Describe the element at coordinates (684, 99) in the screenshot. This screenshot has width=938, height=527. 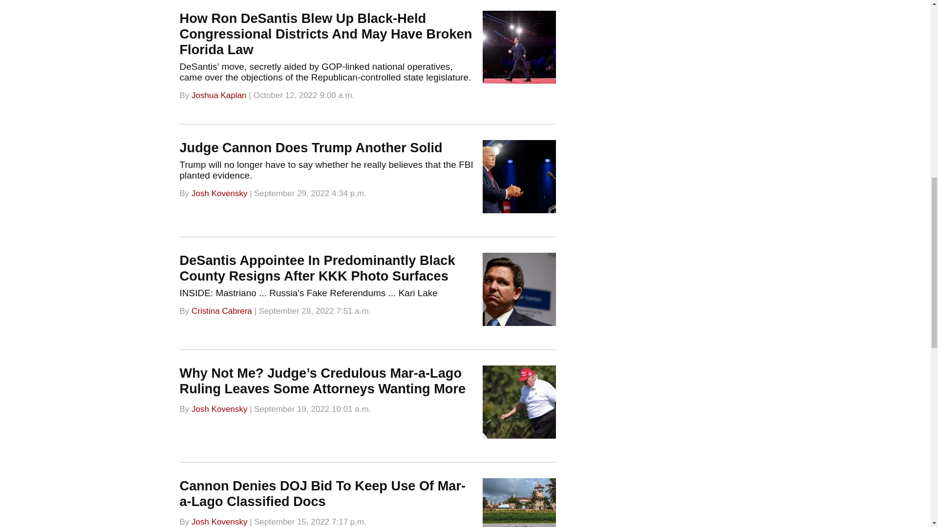
I see `3rd party ad content` at that location.